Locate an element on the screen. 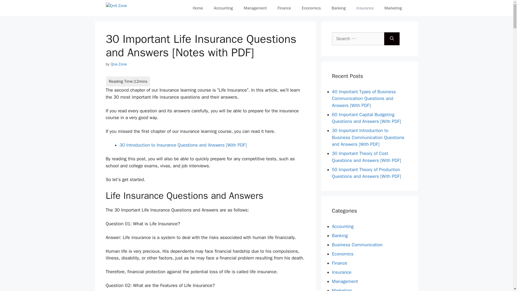 This screenshot has width=517, height=291. Marketing is located at coordinates (393, 8).